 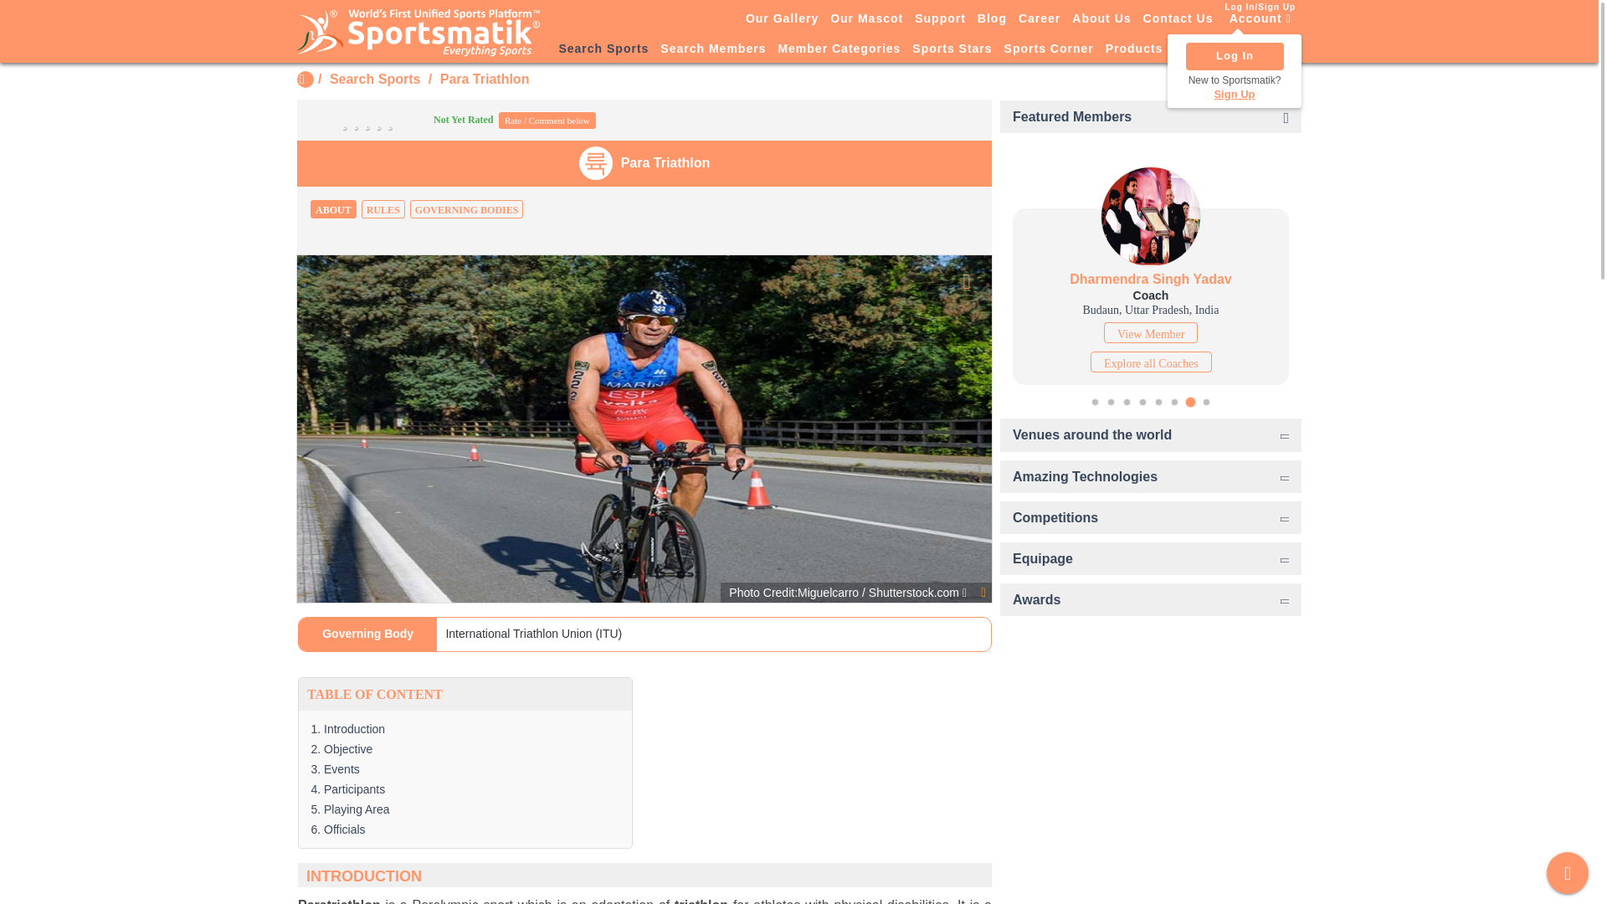 What do you see at coordinates (1048, 49) in the screenshot?
I see `Sports Corner` at bounding box center [1048, 49].